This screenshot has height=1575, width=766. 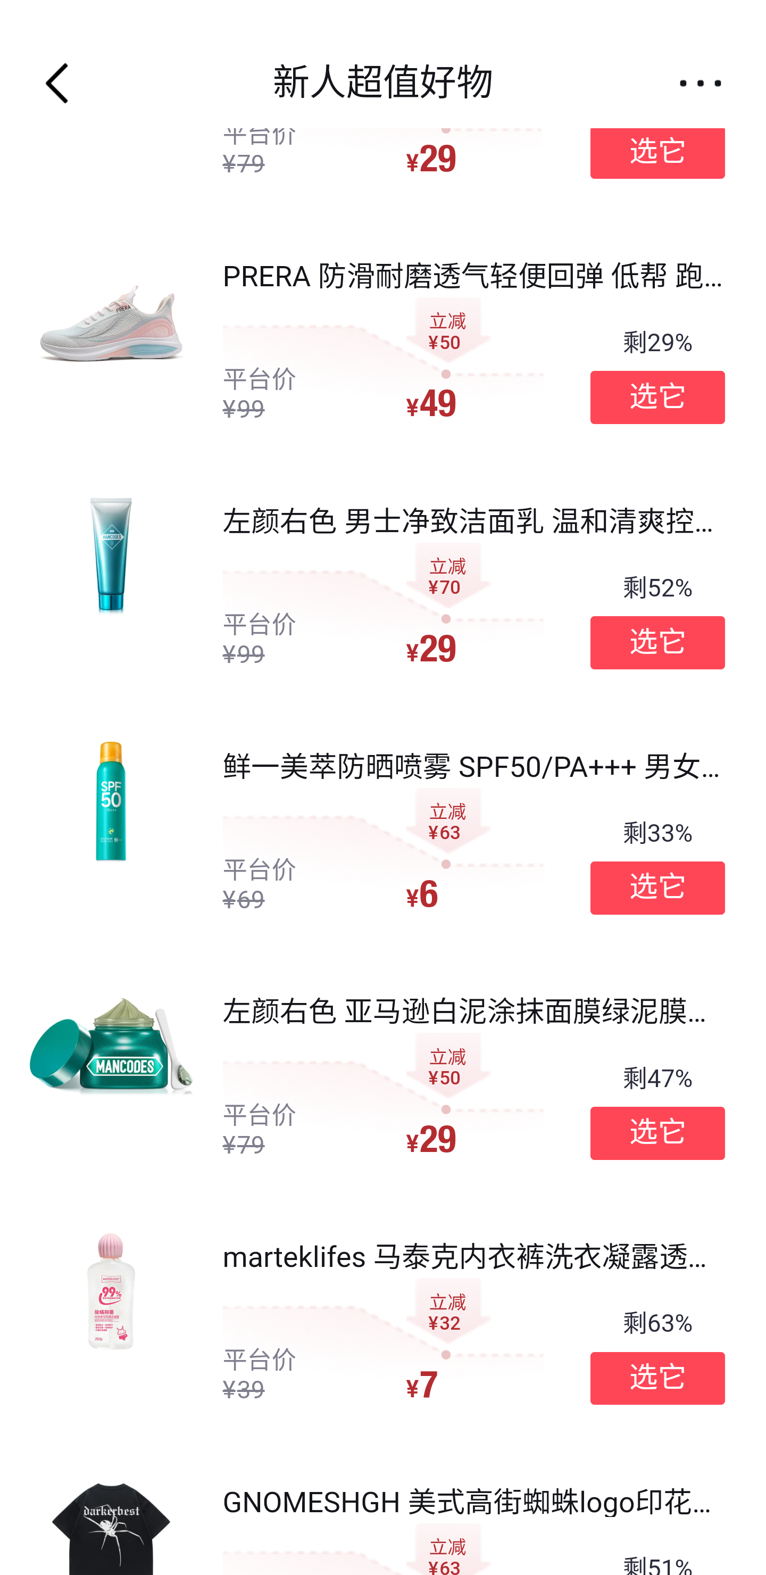 What do you see at coordinates (657, 643) in the screenshot?
I see `选它` at bounding box center [657, 643].